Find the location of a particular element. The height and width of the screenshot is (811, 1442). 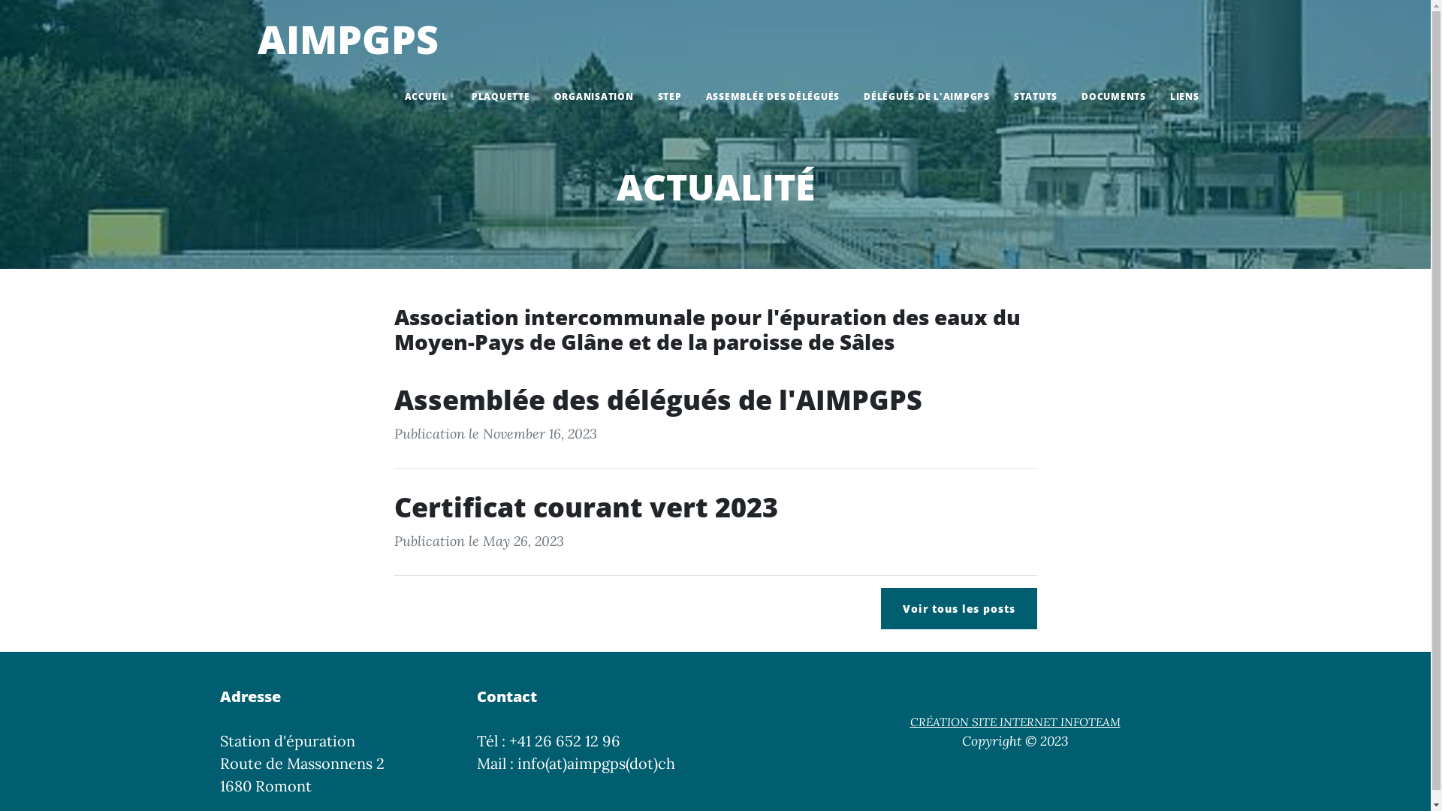

ORGANISATION is located at coordinates (594, 97).